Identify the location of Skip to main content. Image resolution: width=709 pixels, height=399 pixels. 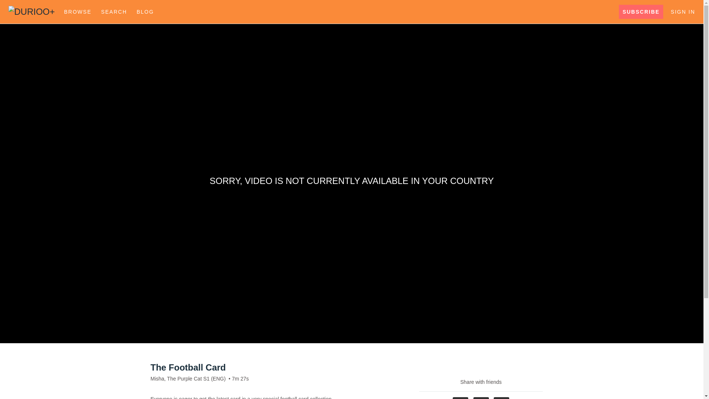
(23, 4).